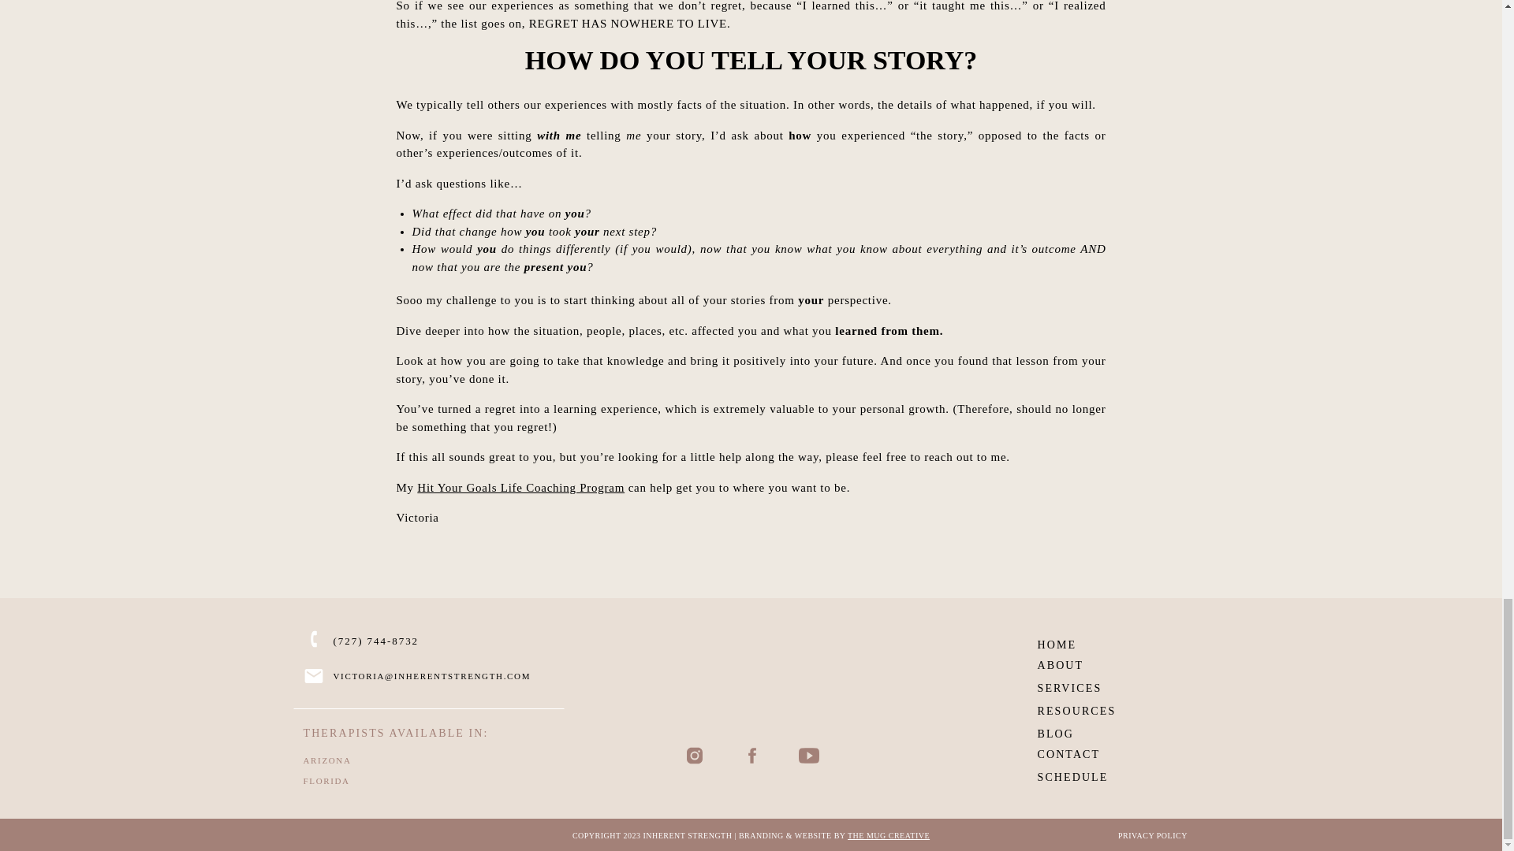 The image size is (1514, 851). What do you see at coordinates (1085, 775) in the screenshot?
I see `SCHEDULE` at bounding box center [1085, 775].